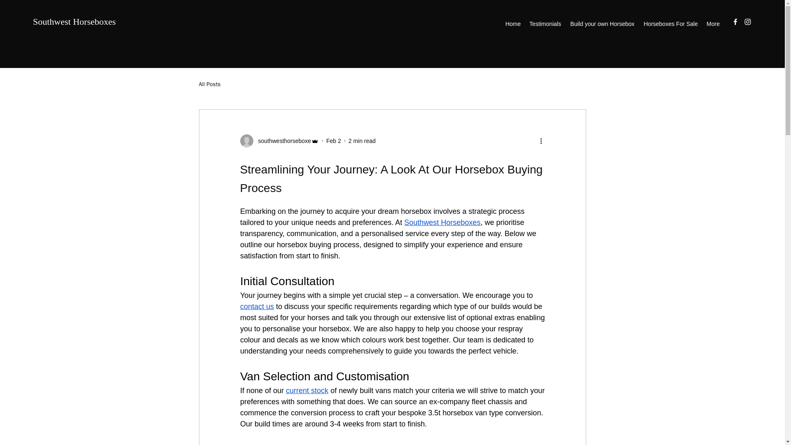  Describe the element at coordinates (279, 141) in the screenshot. I see `southwesthorseboxe` at that location.